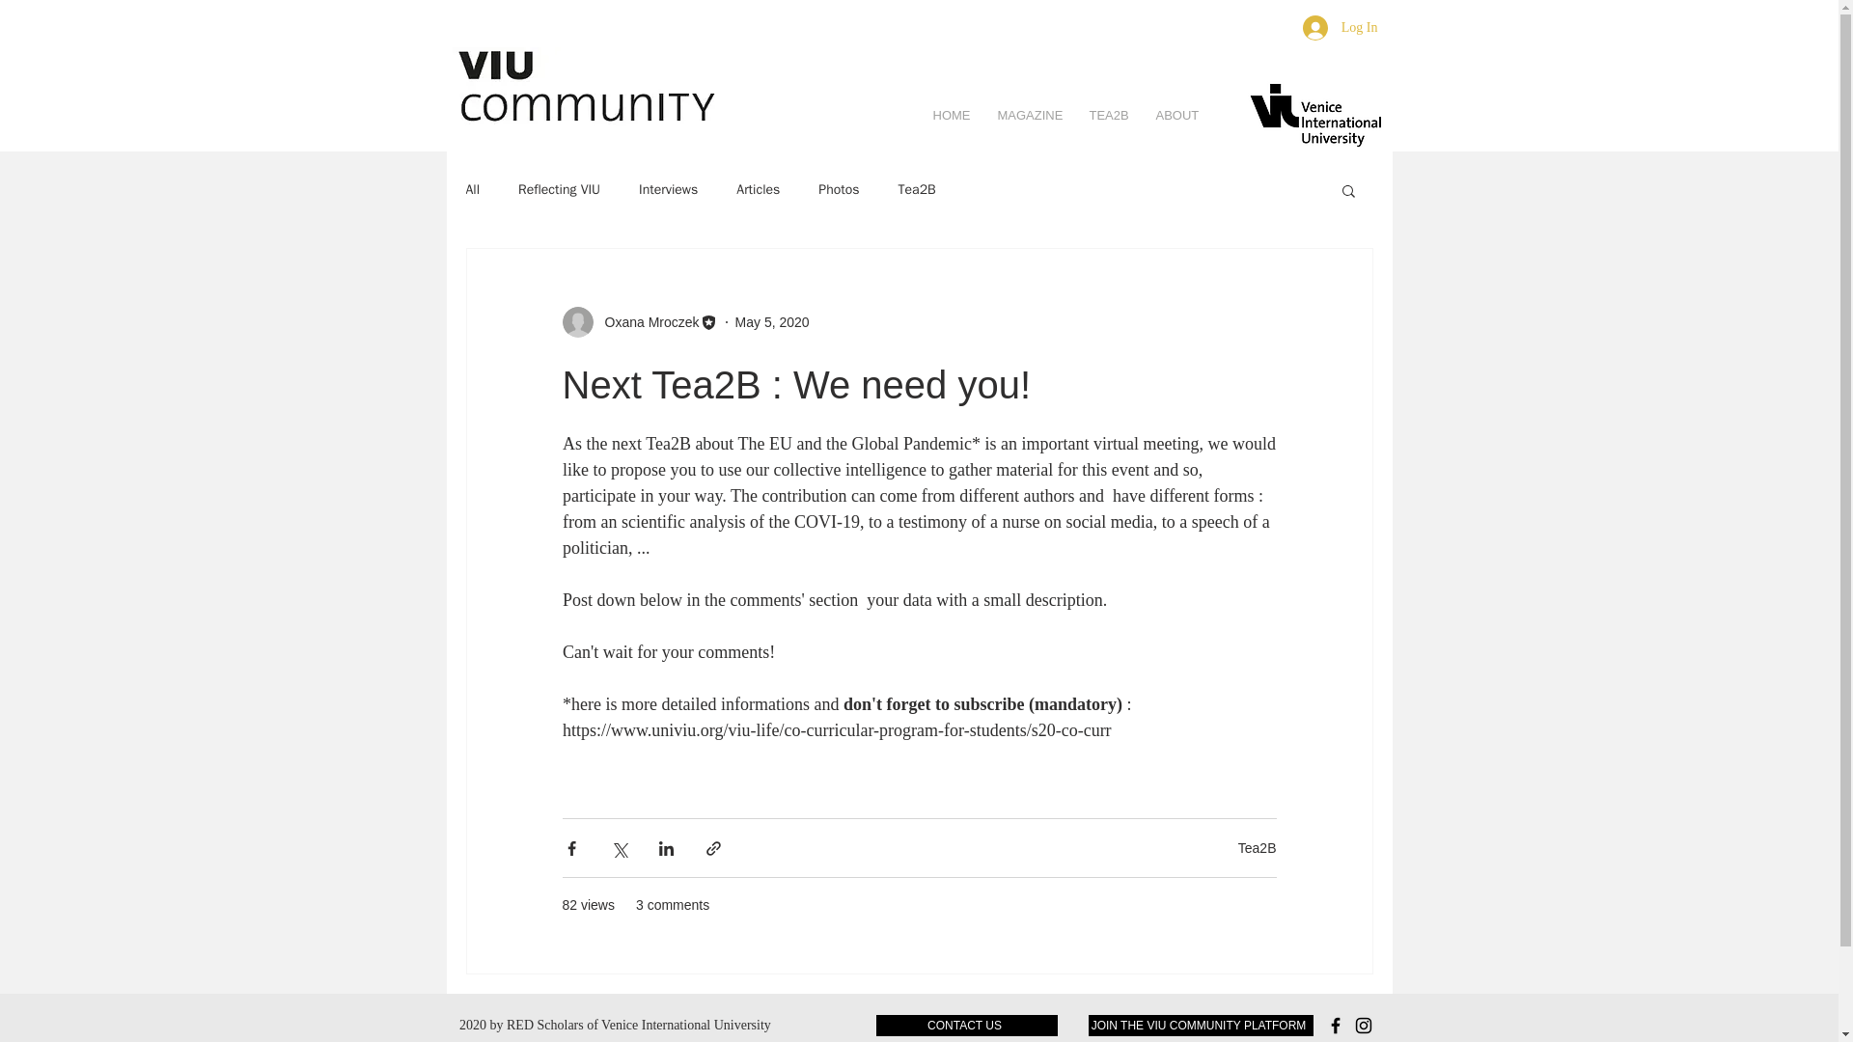  I want to click on TEA2B, so click(1108, 114).